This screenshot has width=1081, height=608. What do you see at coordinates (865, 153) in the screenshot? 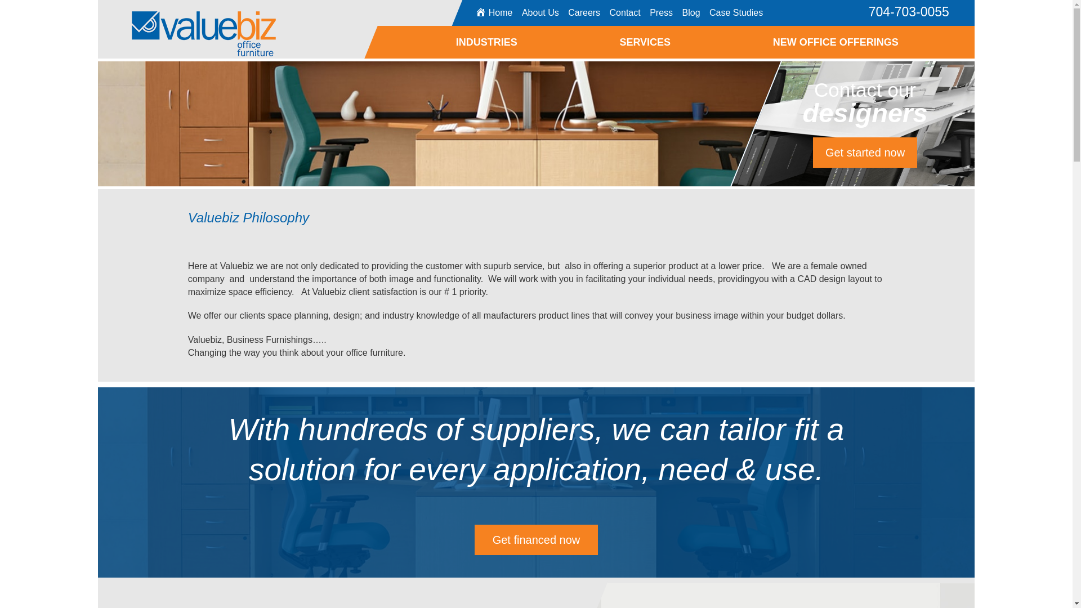
I see `Get started now` at bounding box center [865, 153].